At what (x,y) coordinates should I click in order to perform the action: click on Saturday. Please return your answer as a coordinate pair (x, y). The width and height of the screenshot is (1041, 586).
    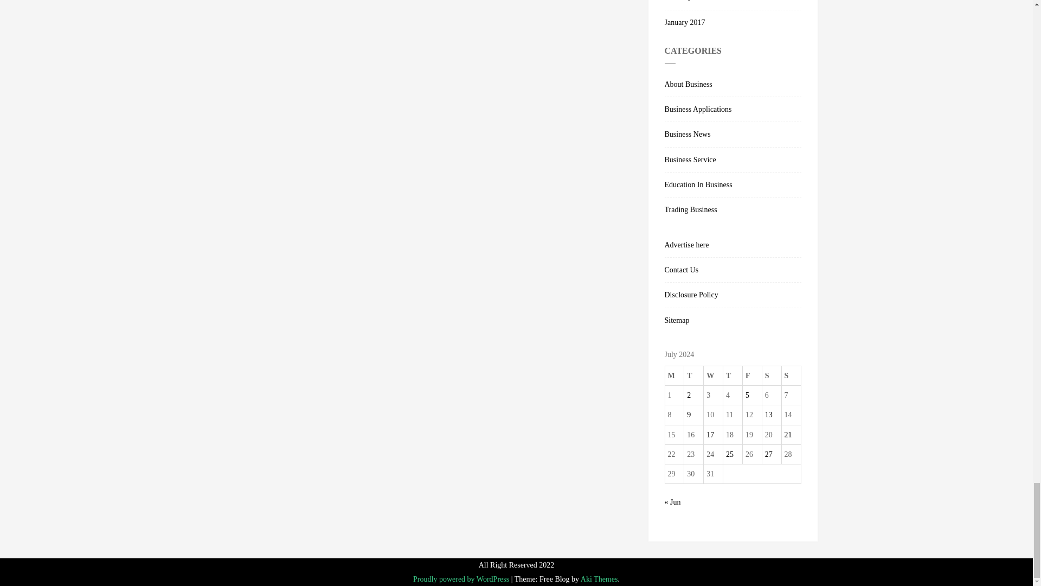
    Looking at the image, I should click on (772, 375).